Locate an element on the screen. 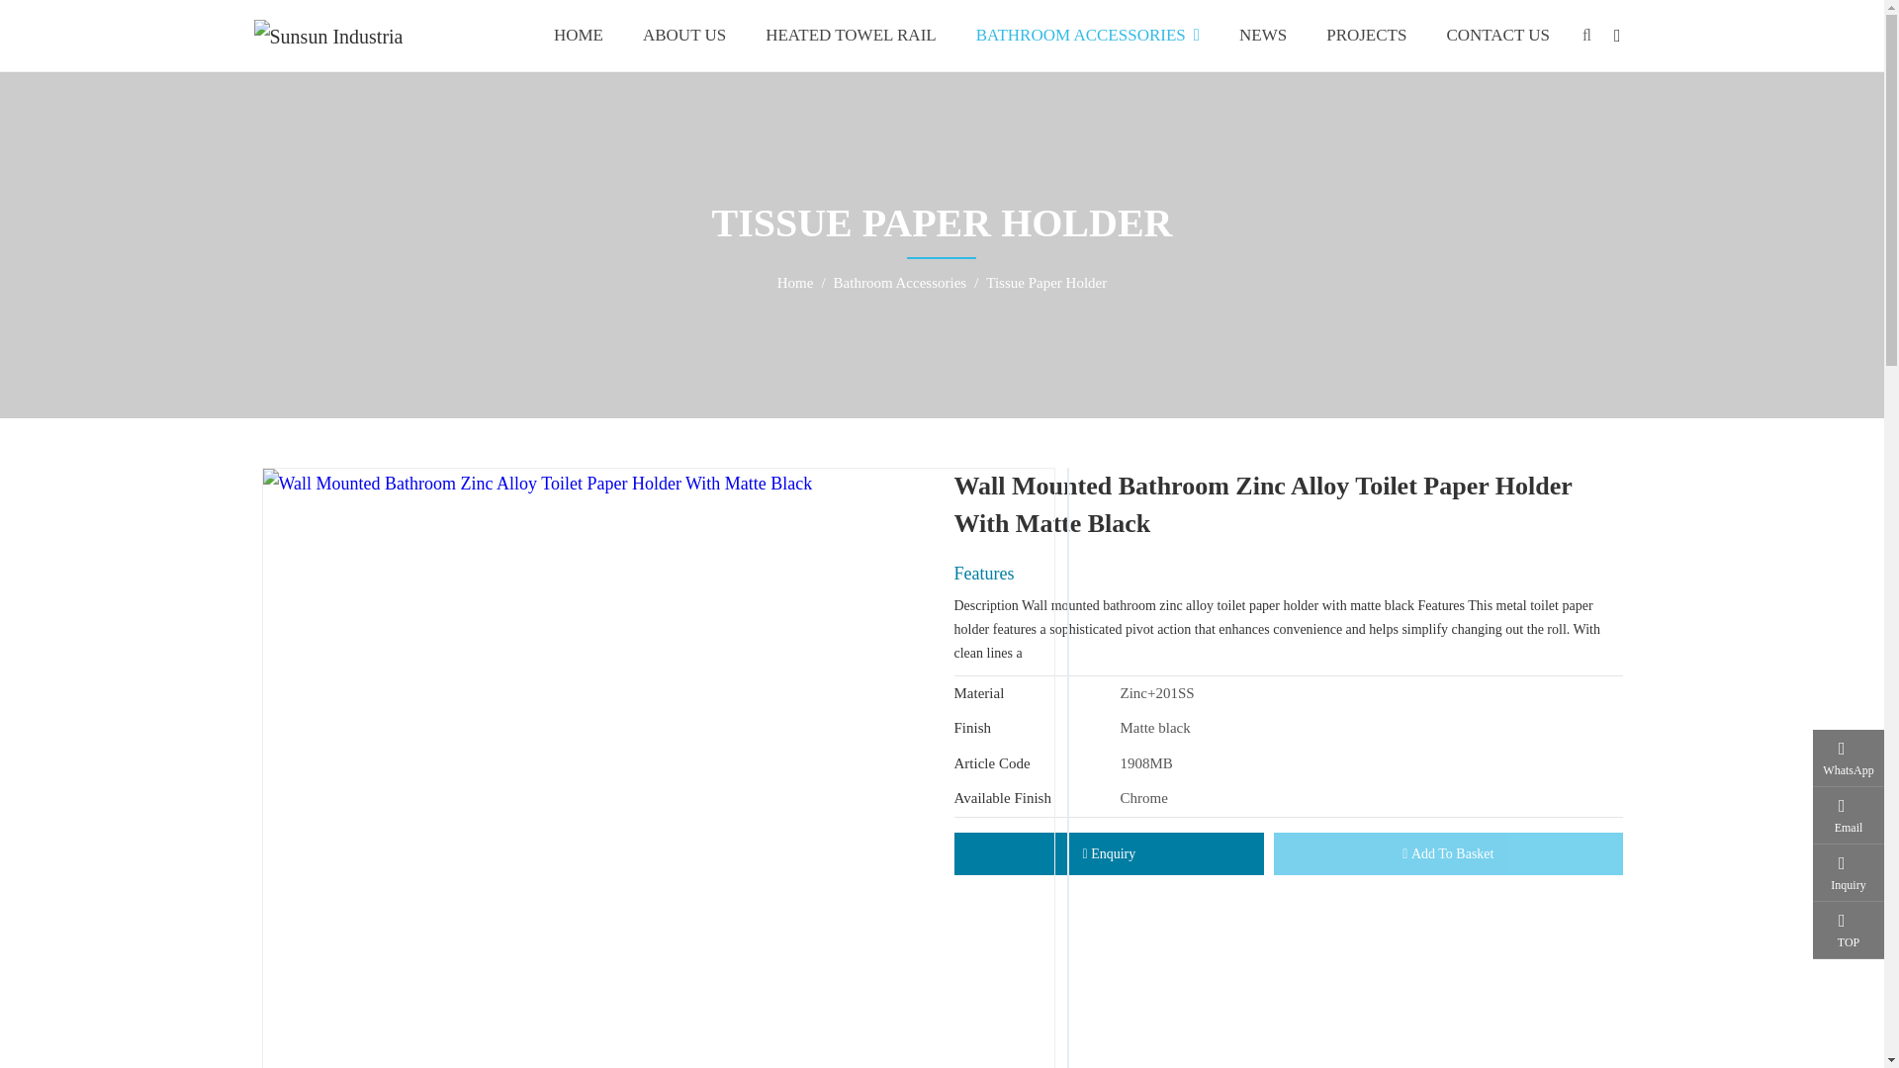  Bathroom Accessories is located at coordinates (900, 282).